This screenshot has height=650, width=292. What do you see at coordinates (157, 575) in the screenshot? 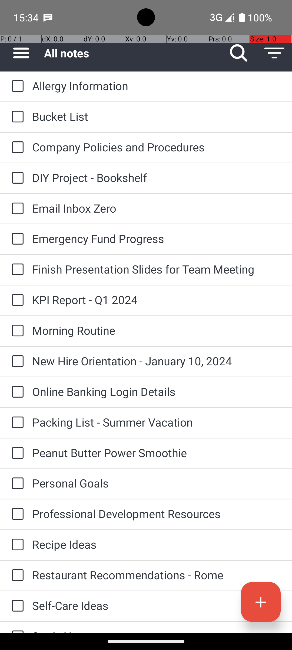
I see `Restaurant Recommendations - Rome` at bounding box center [157, 575].